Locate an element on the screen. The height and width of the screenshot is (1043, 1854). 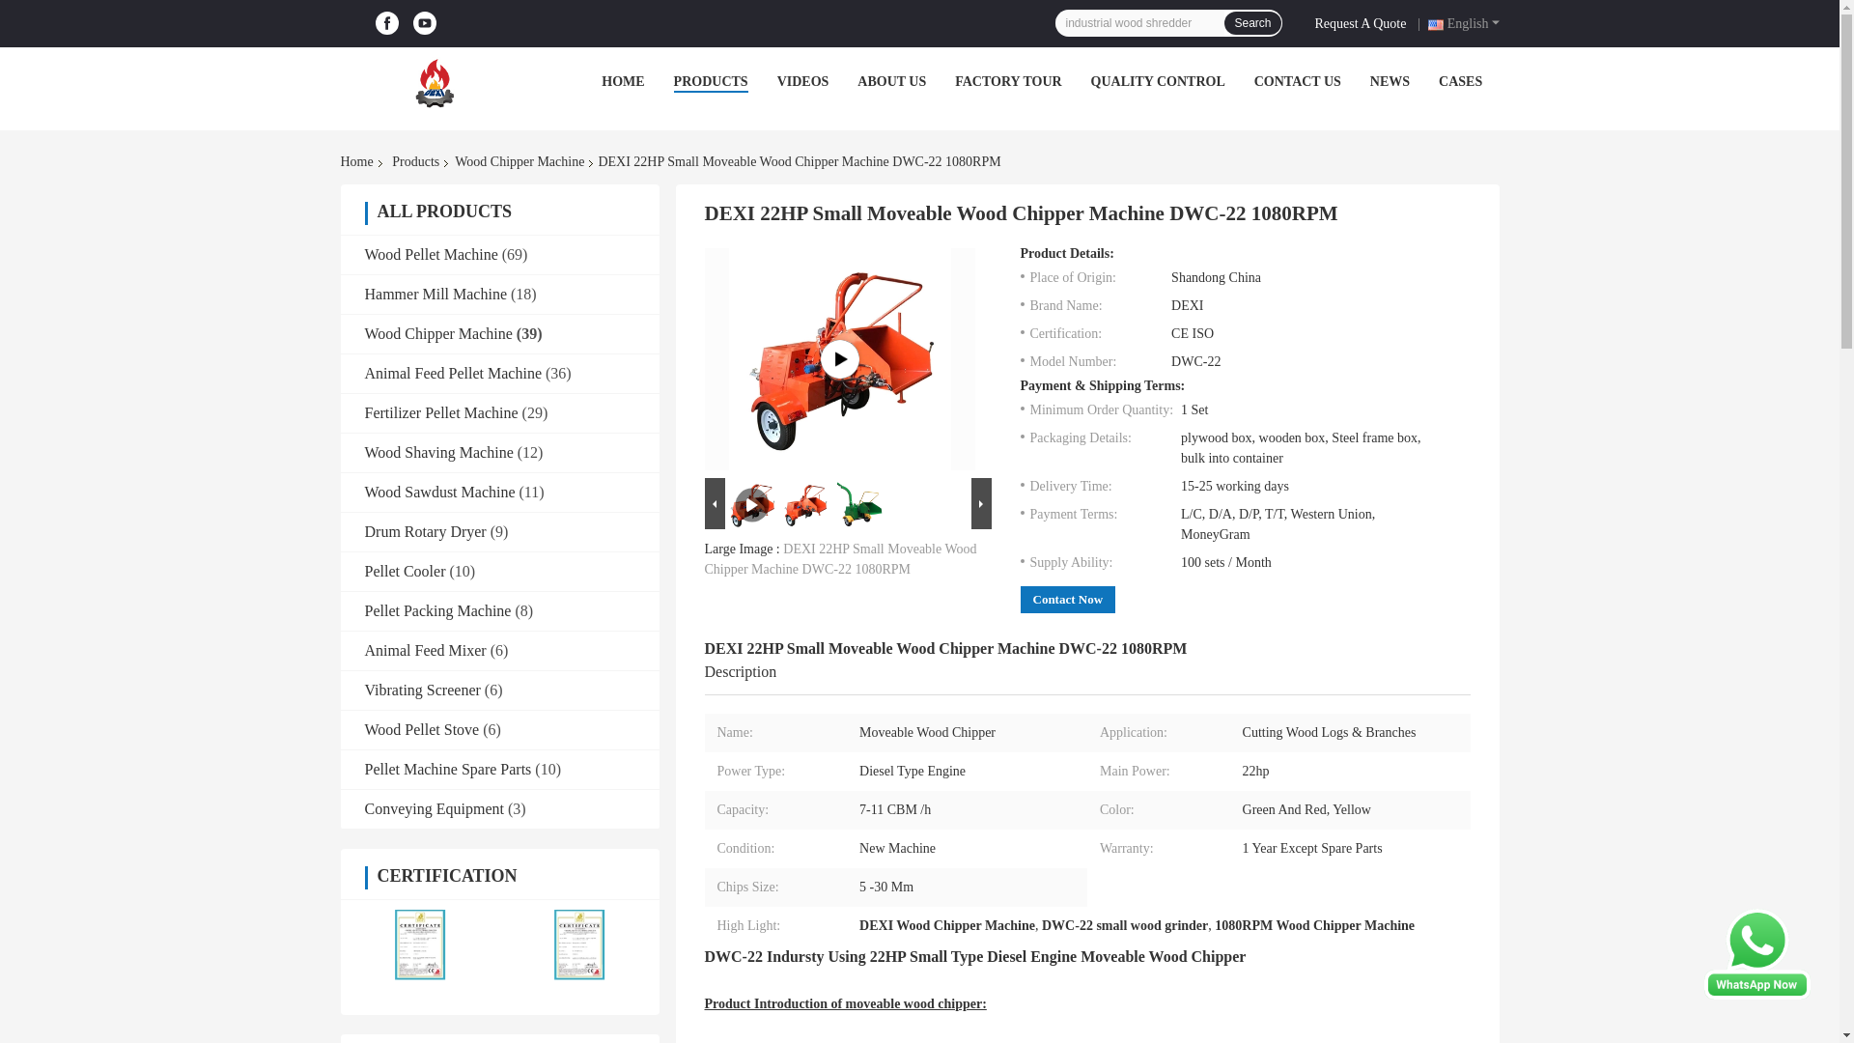
FACTORY TOUR is located at coordinates (1007, 81).